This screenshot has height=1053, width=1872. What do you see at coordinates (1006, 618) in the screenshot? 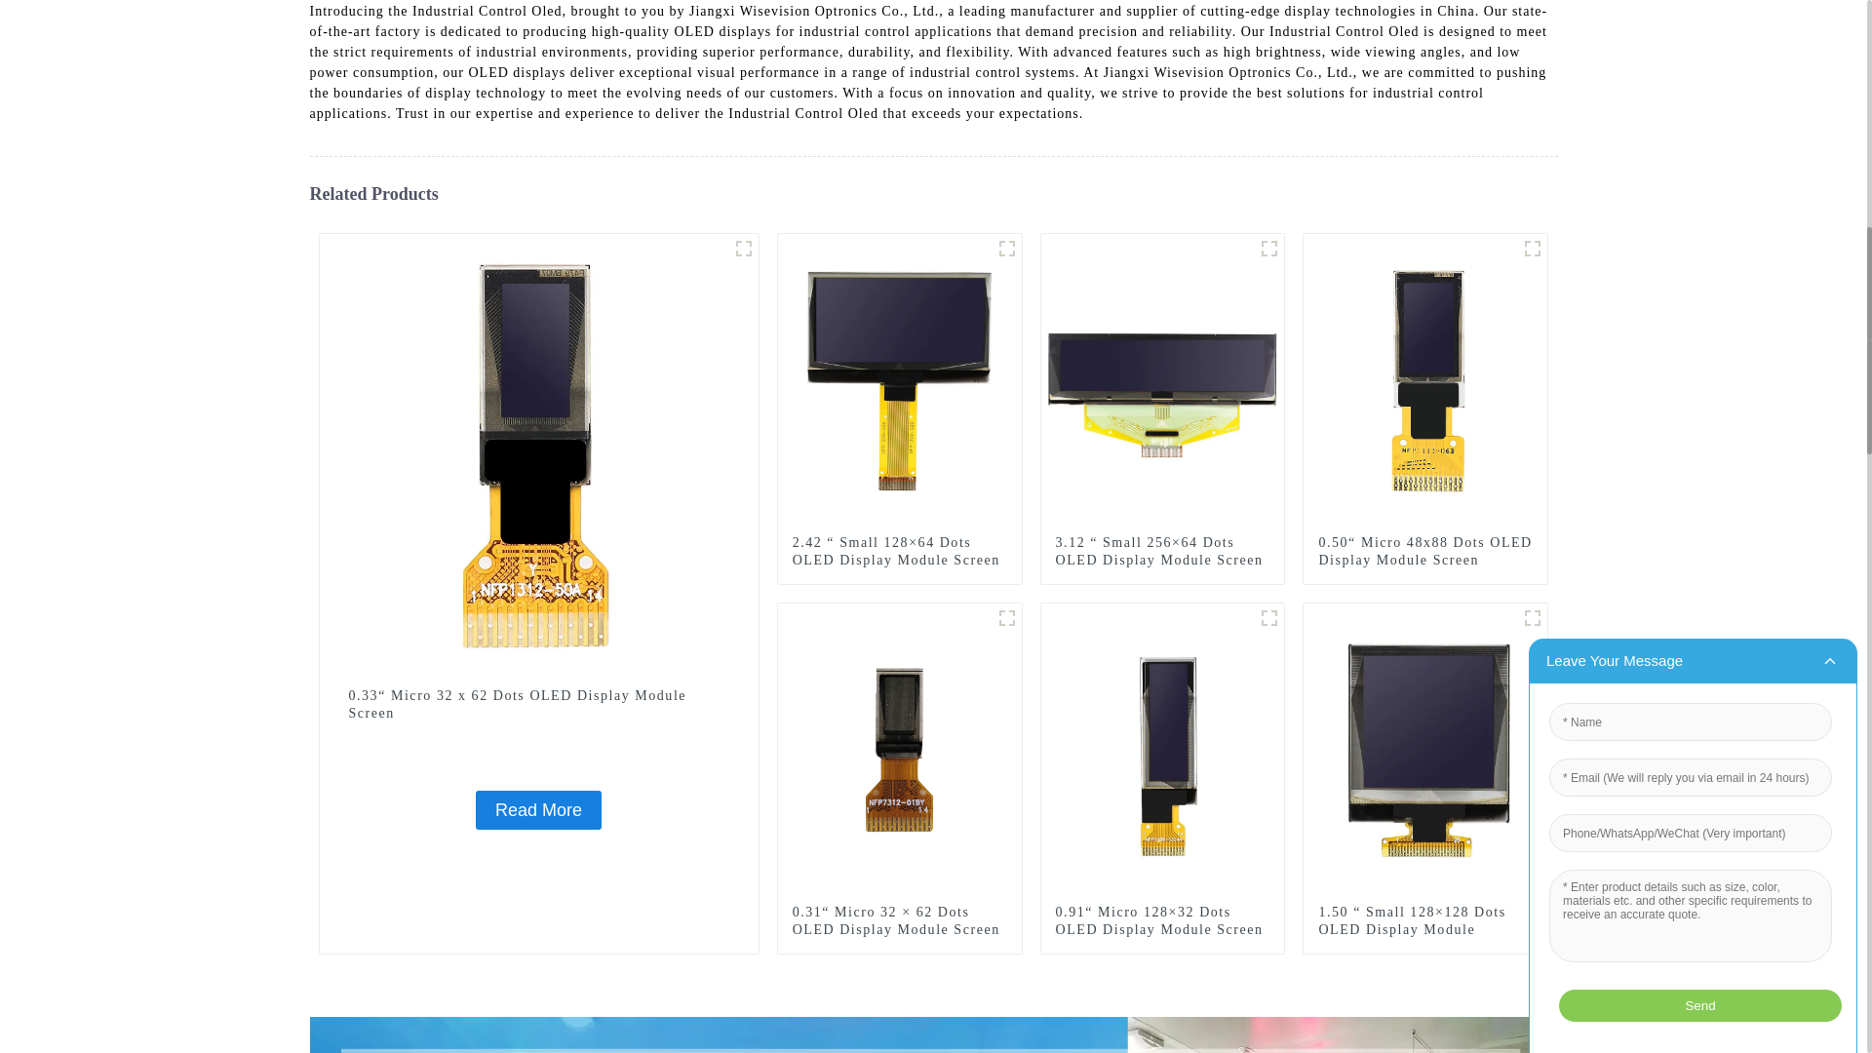
I see `0.31 OLED Module` at bounding box center [1006, 618].